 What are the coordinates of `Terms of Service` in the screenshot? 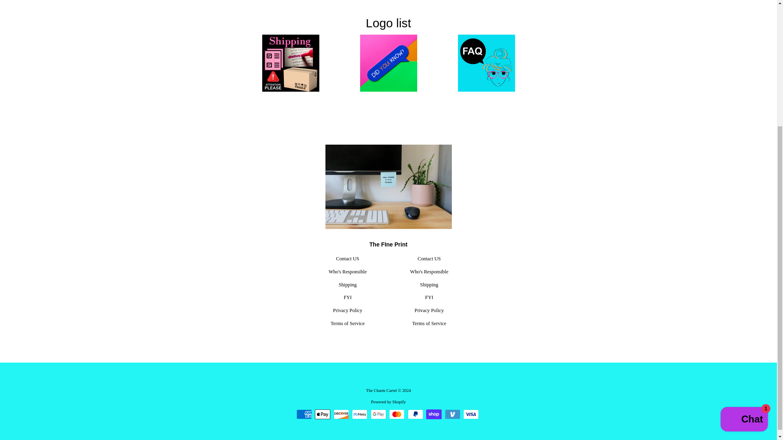 It's located at (429, 323).